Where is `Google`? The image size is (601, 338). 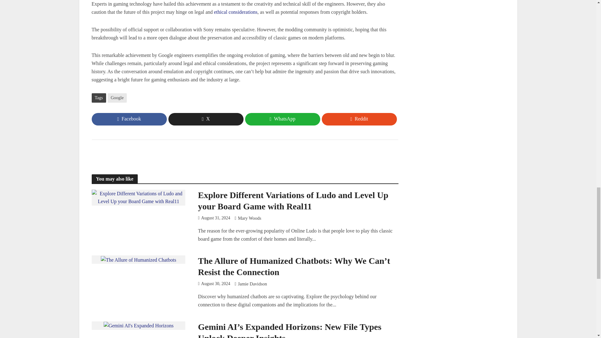 Google is located at coordinates (117, 98).